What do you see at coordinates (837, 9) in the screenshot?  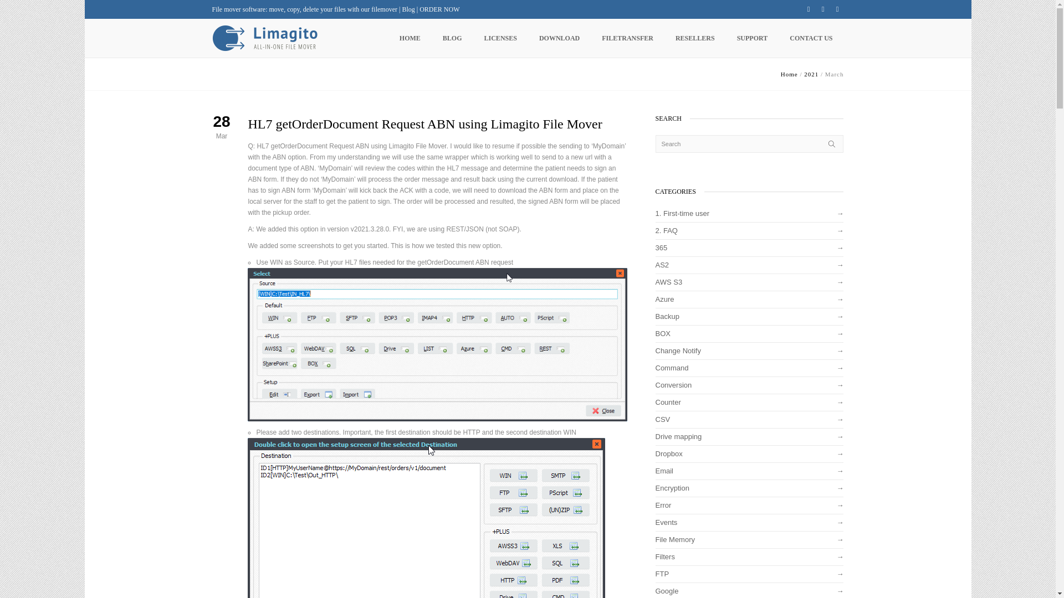 I see `LinkedIn` at bounding box center [837, 9].